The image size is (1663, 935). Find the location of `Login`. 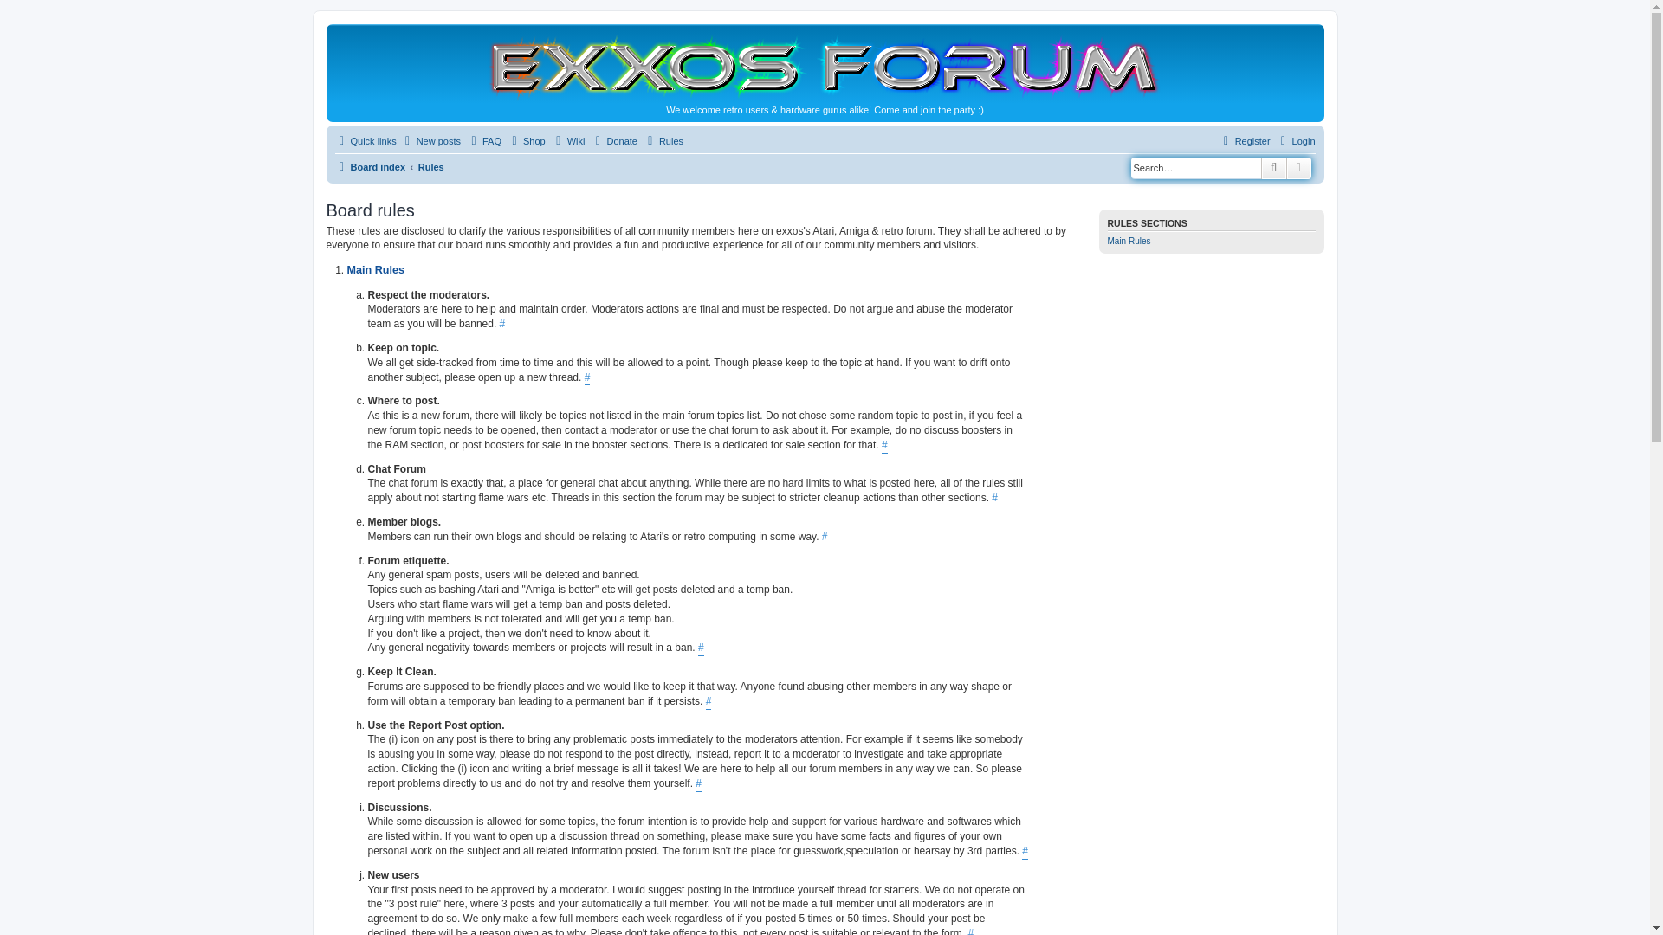

Login is located at coordinates (1296, 140).